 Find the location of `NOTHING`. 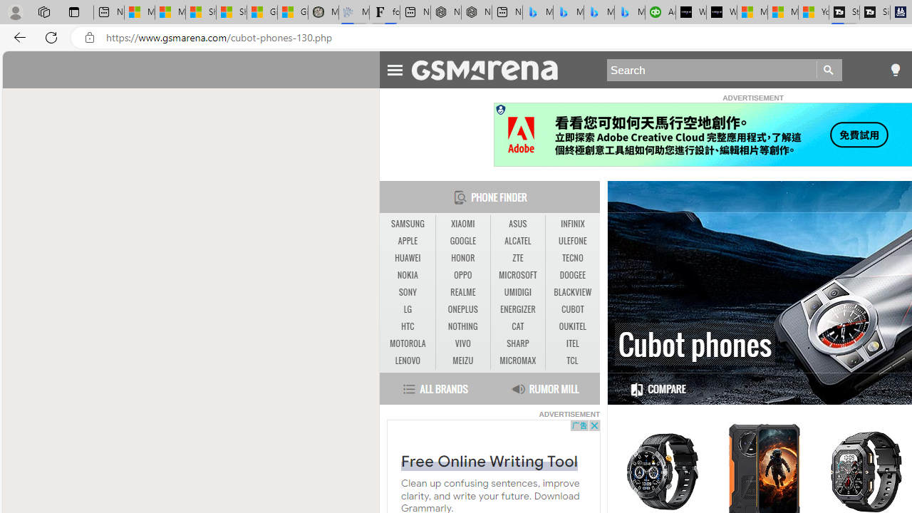

NOTHING is located at coordinates (462, 326).